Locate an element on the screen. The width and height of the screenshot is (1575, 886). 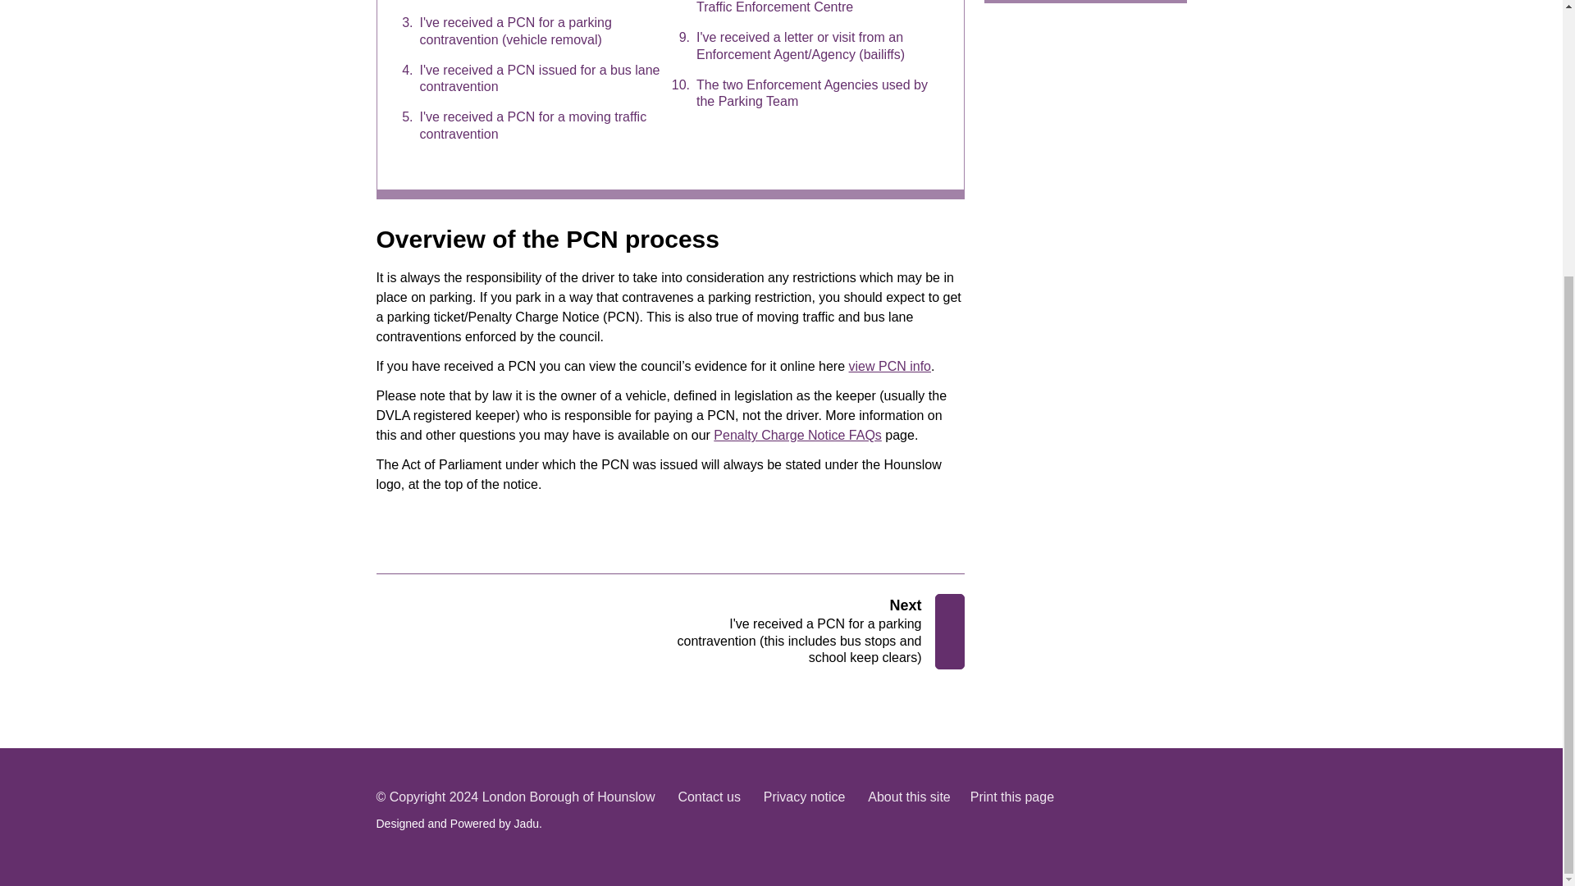
I've received a PCN for a moving traffic contravention is located at coordinates (524, 126).